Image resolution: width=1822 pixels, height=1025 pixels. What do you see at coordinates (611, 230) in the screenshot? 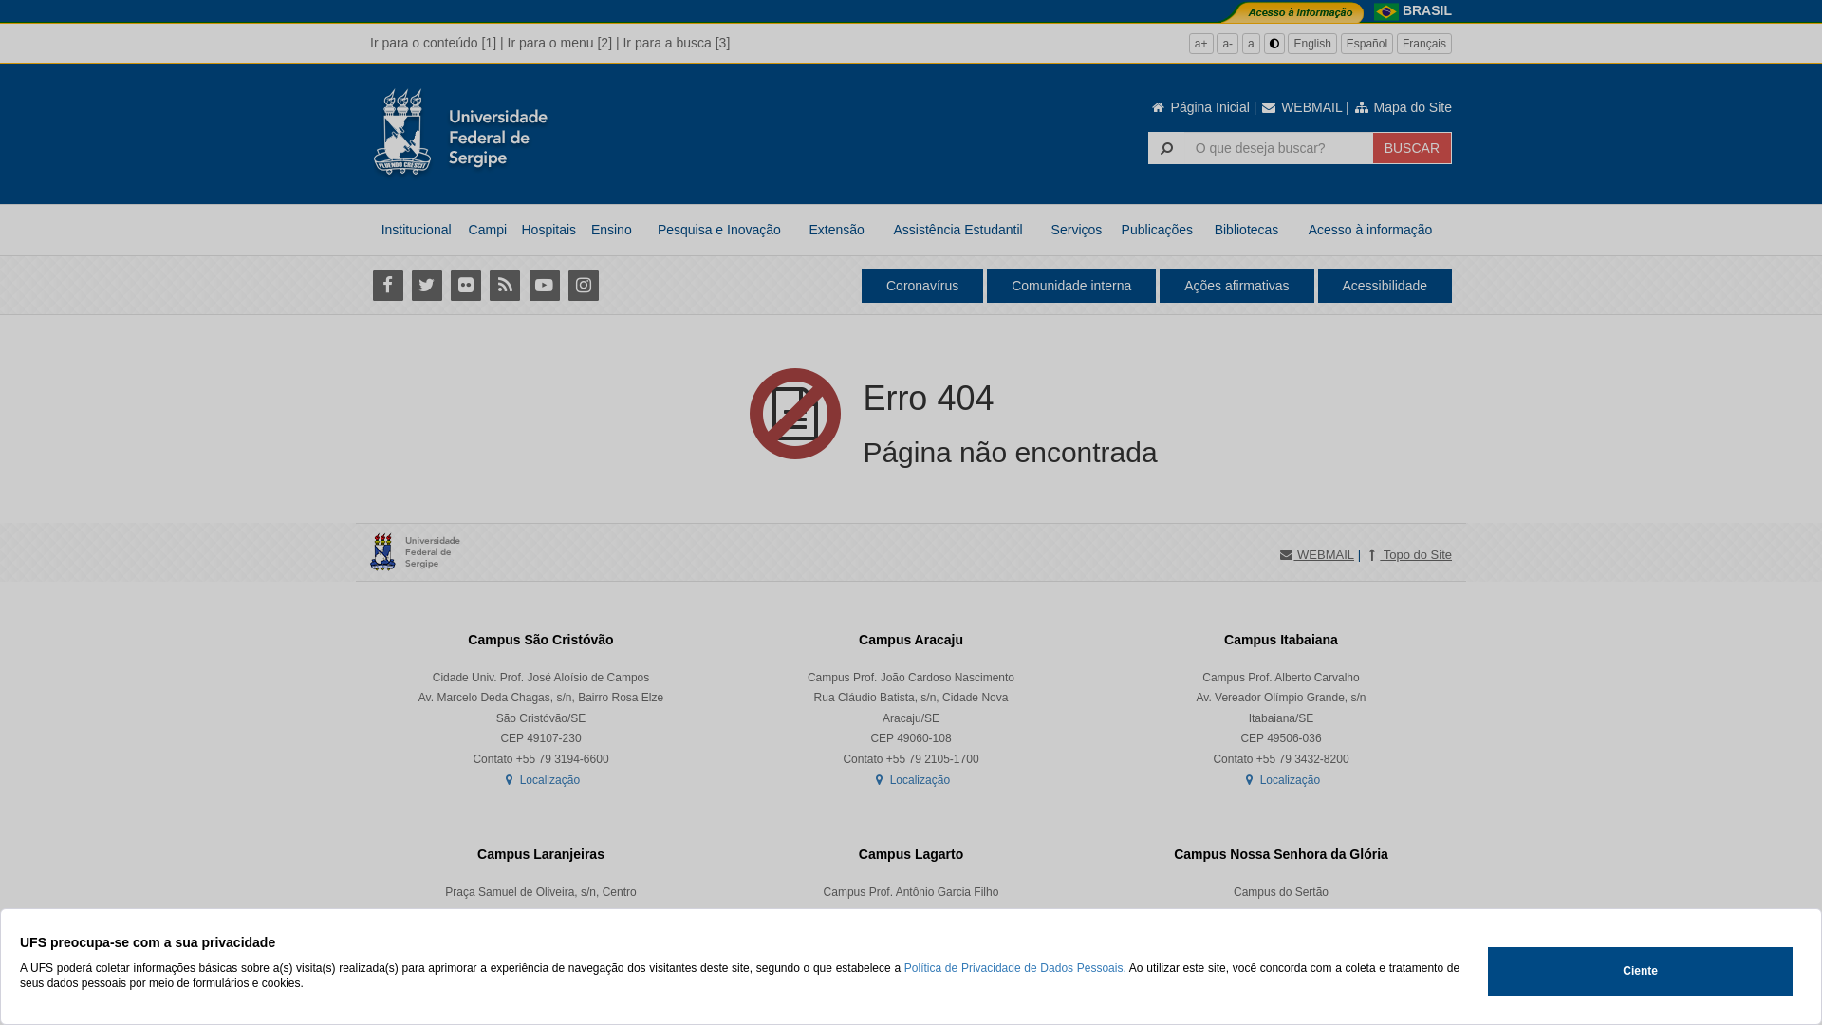
I see `Ensino` at bounding box center [611, 230].